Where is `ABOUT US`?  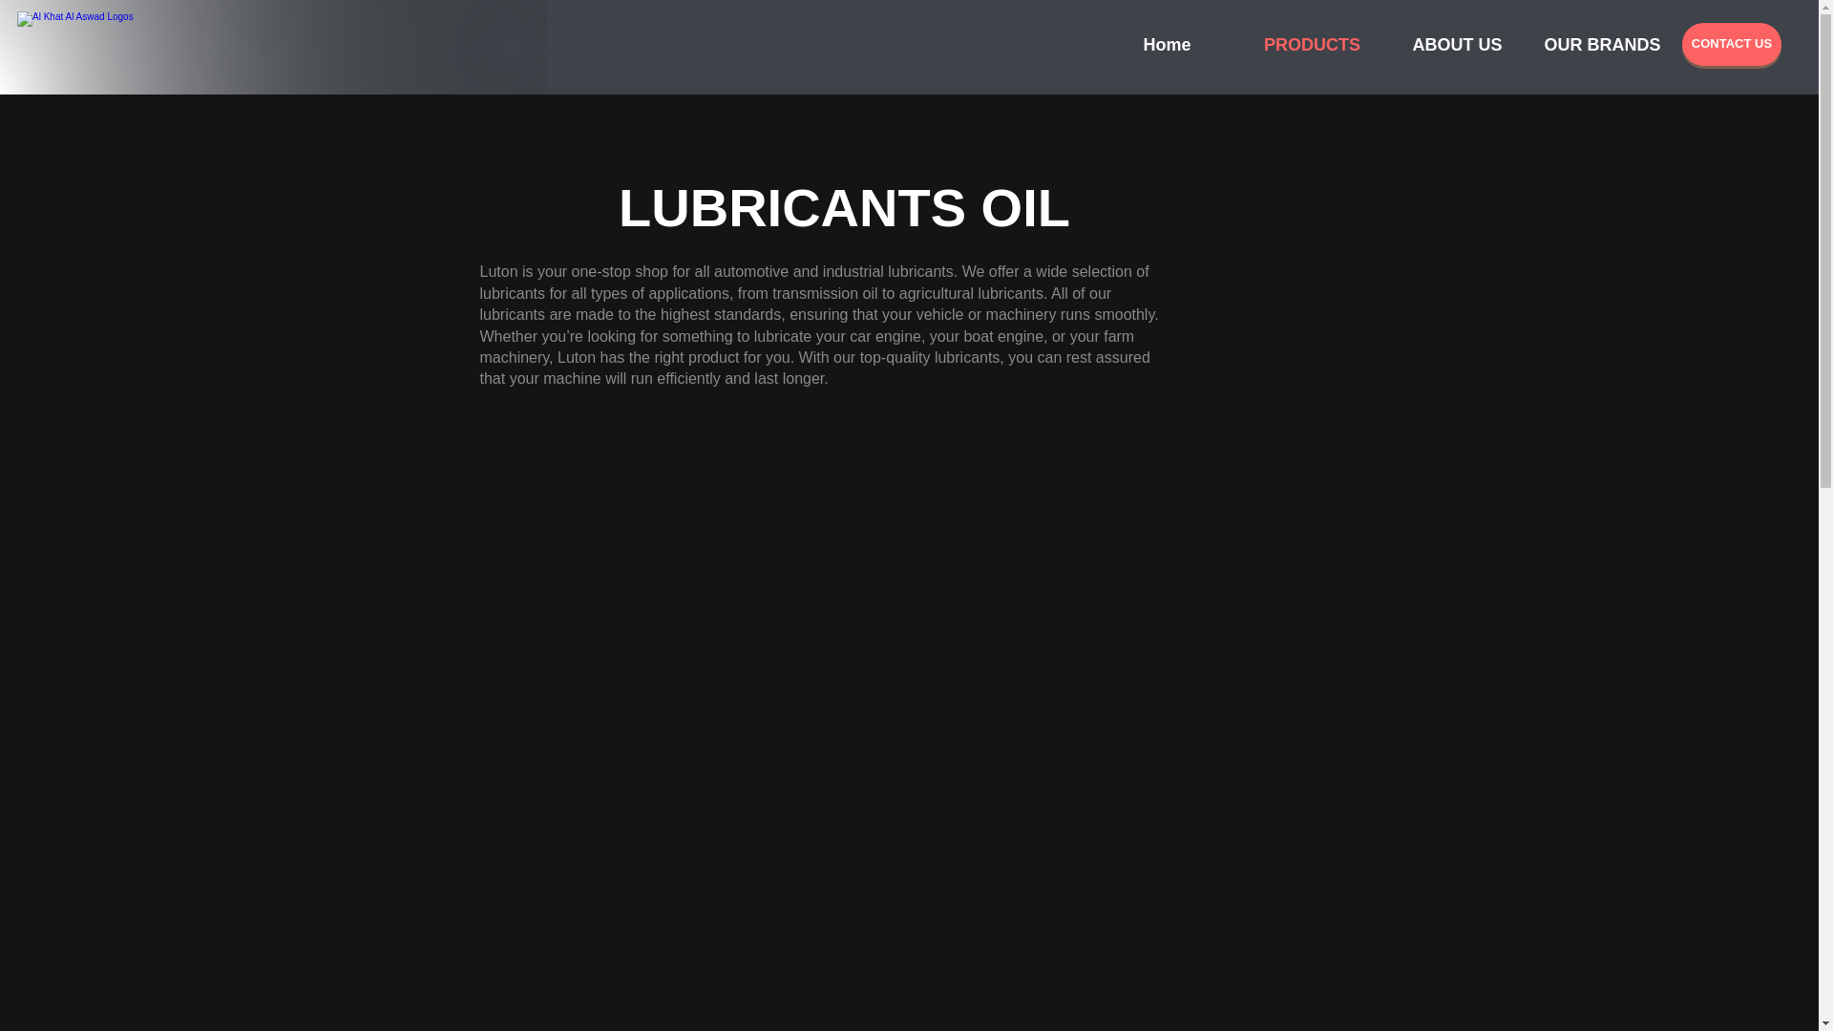 ABOUT US is located at coordinates (1456, 44).